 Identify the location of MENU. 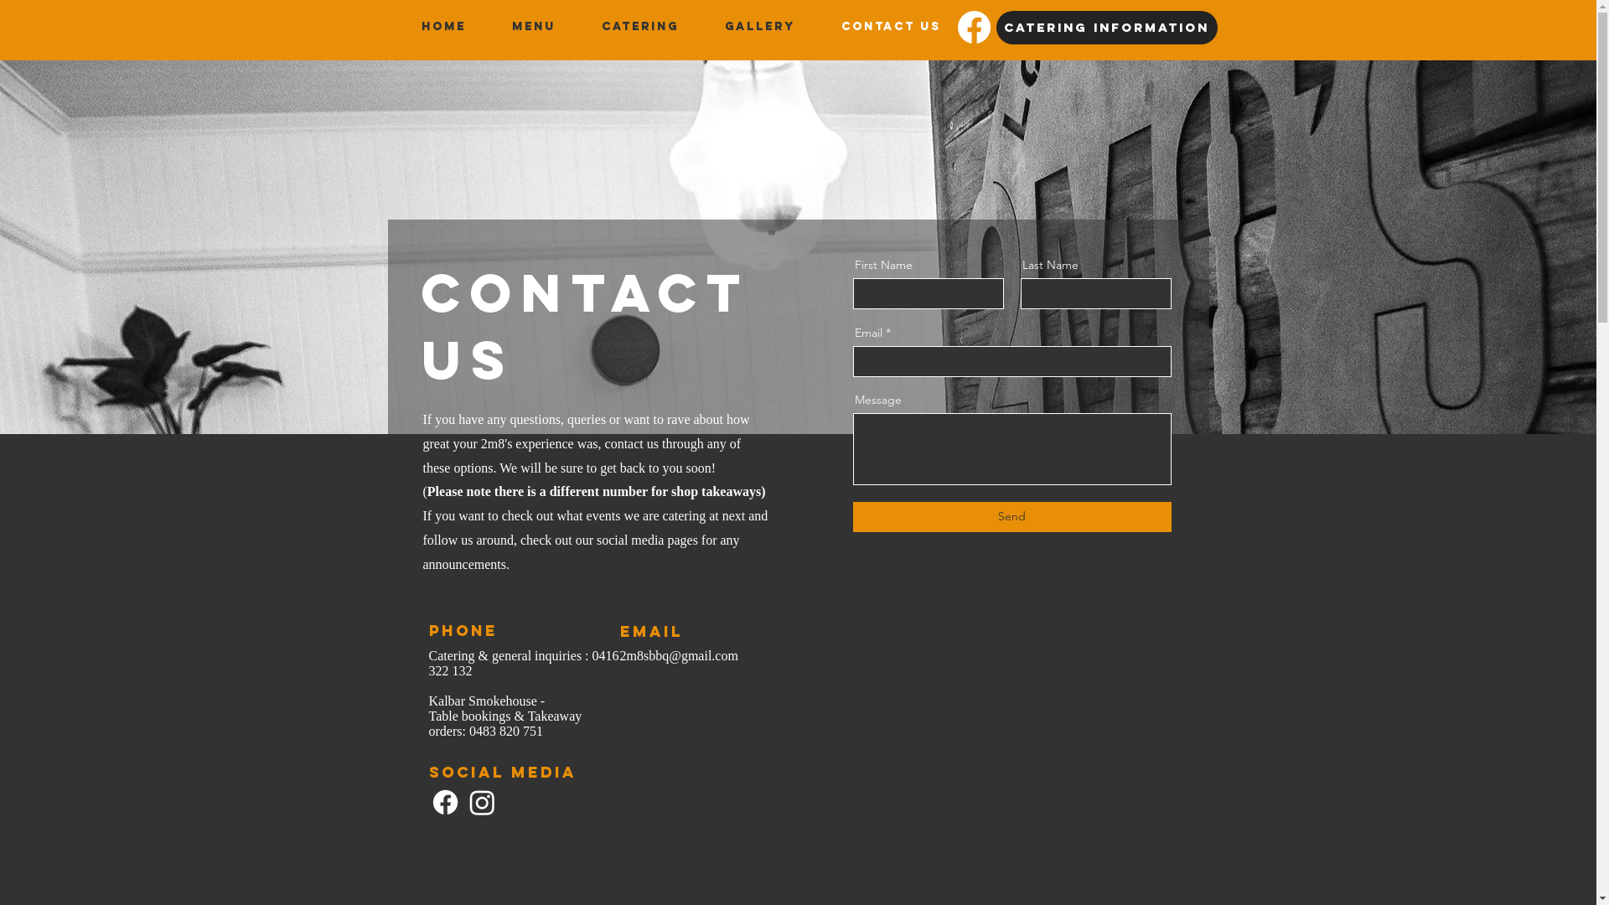
(535, 27).